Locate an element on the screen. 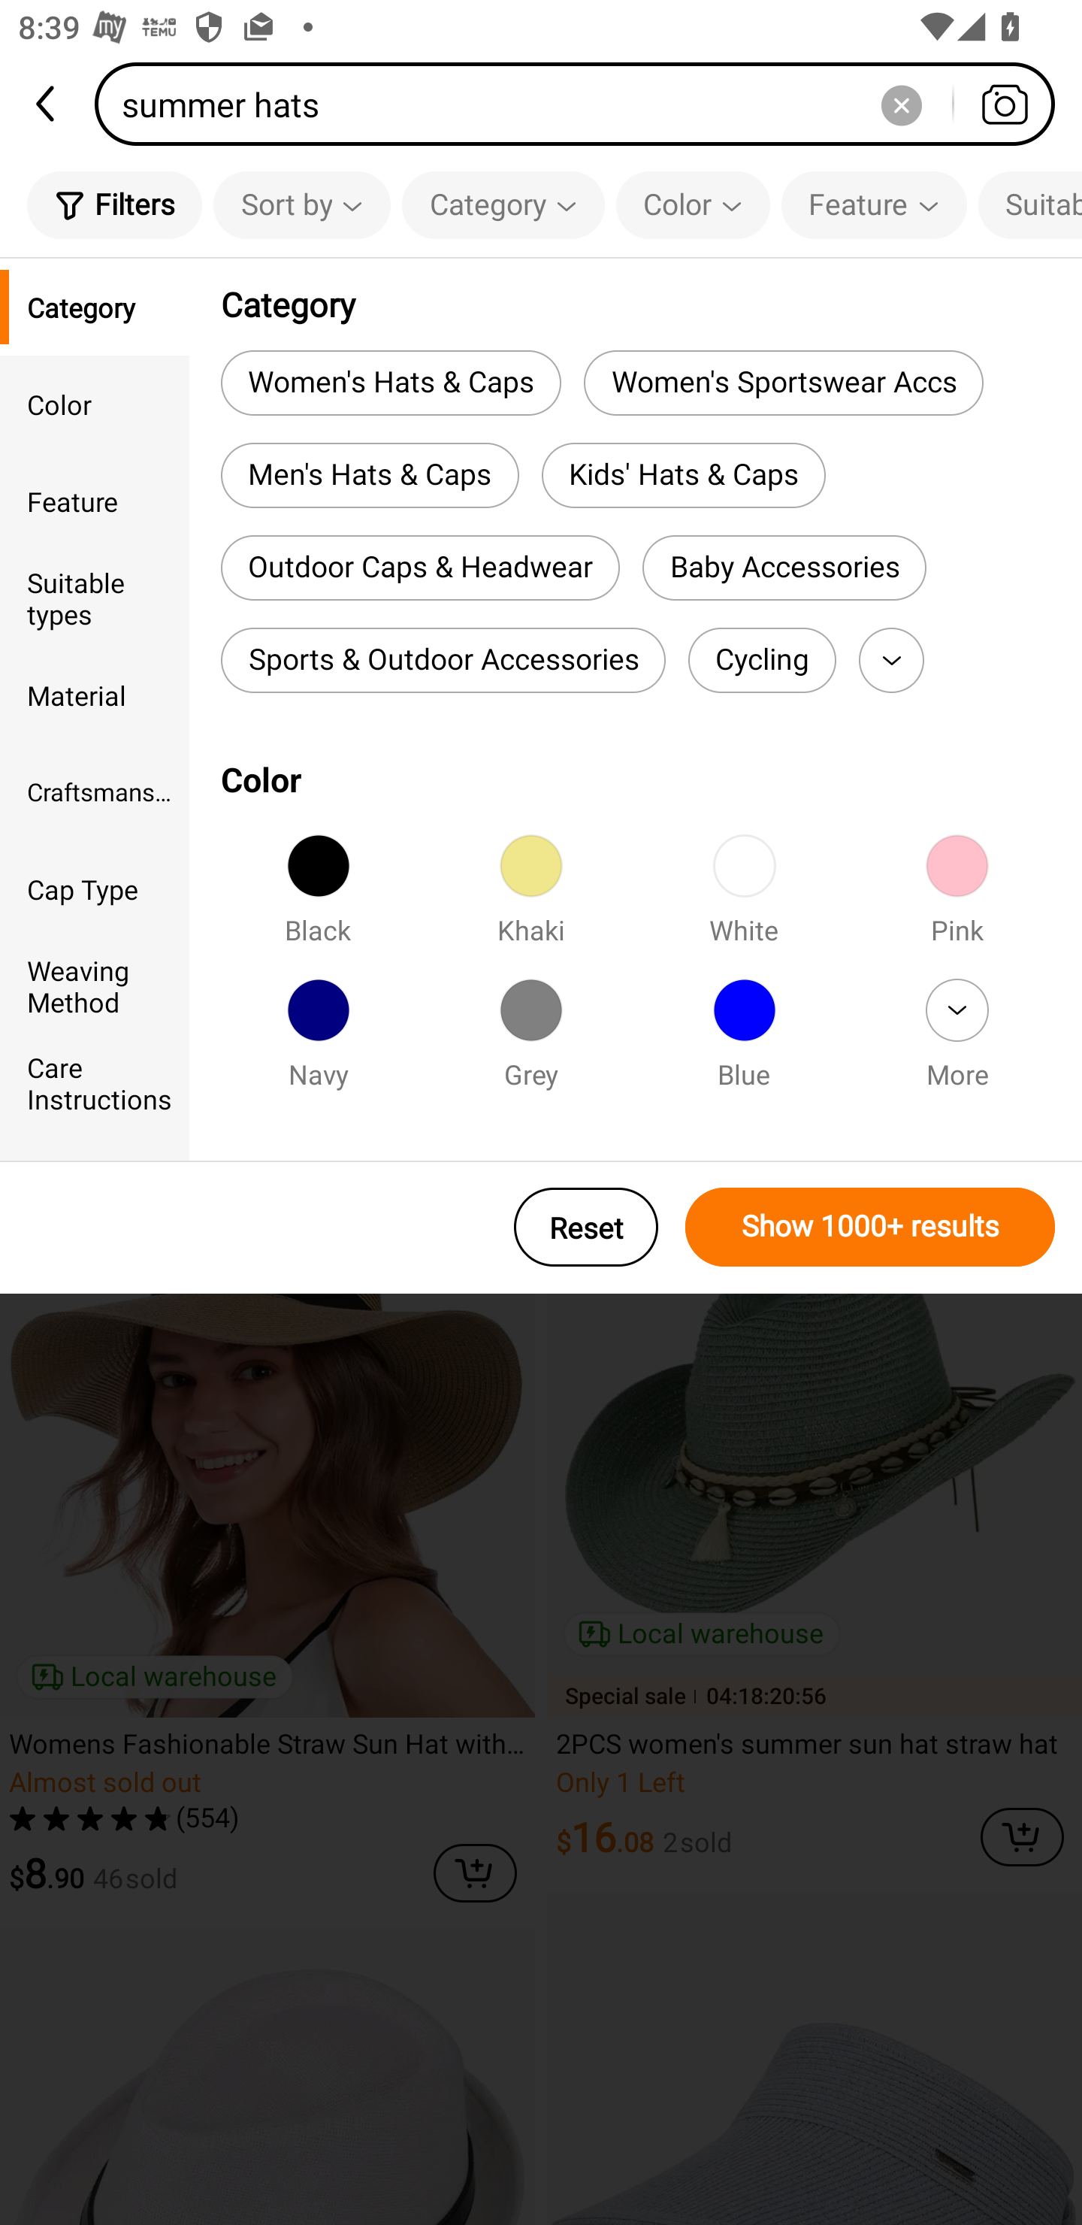  Category is located at coordinates (95, 307).